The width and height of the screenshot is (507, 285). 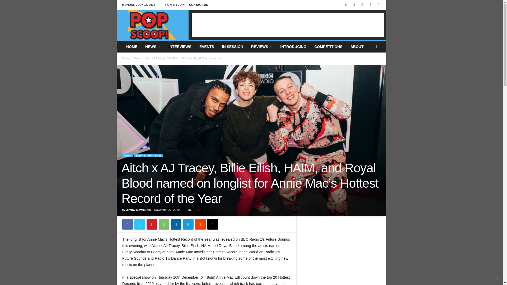 I want to click on Pop Scoop, so click(x=153, y=25).